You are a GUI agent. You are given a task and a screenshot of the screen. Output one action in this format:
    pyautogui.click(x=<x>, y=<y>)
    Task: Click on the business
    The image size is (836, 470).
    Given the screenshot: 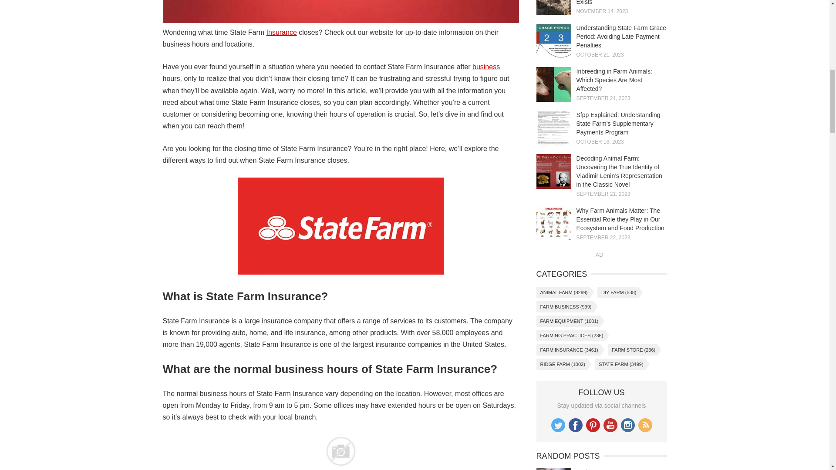 What is the action you would take?
    pyautogui.click(x=486, y=67)
    